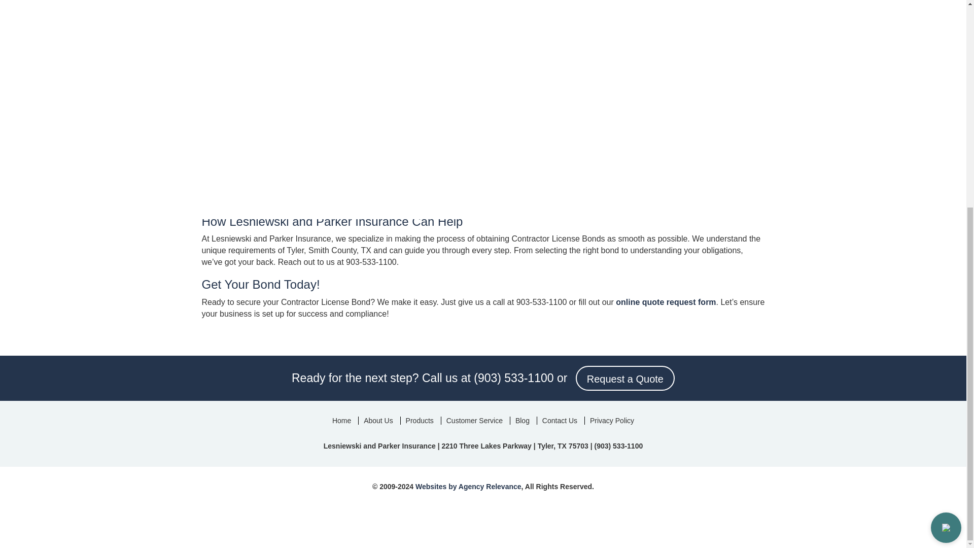  Describe the element at coordinates (378, 420) in the screenshot. I see `About Us` at that location.